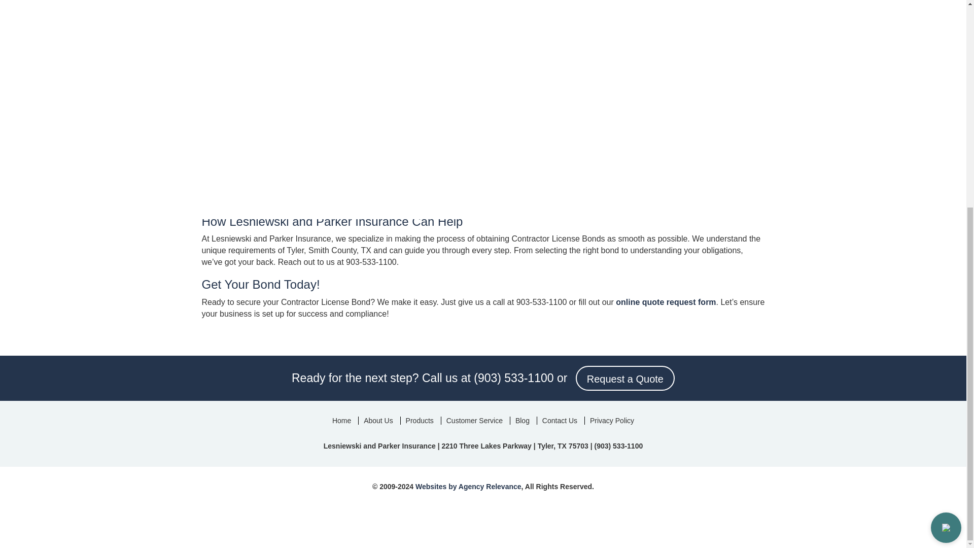  Describe the element at coordinates (378, 420) in the screenshot. I see `About Us` at that location.